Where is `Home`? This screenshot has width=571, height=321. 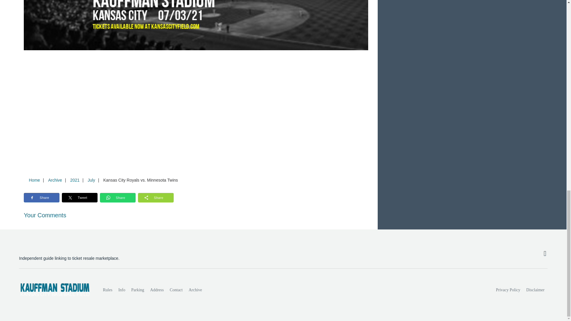
Home is located at coordinates (34, 180).